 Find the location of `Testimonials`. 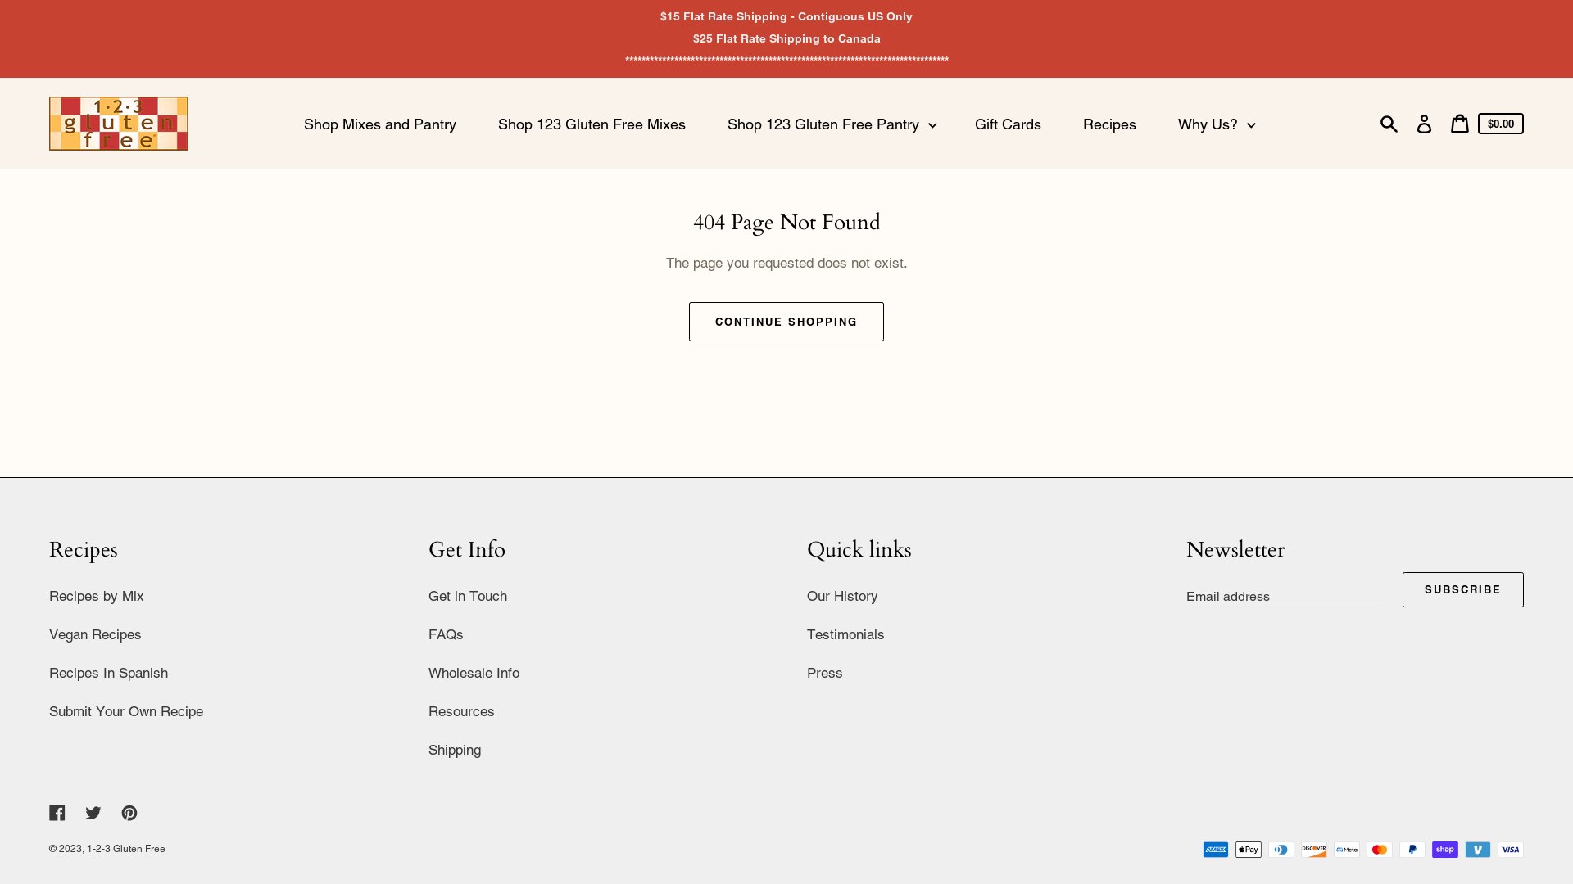

Testimonials is located at coordinates (845, 634).